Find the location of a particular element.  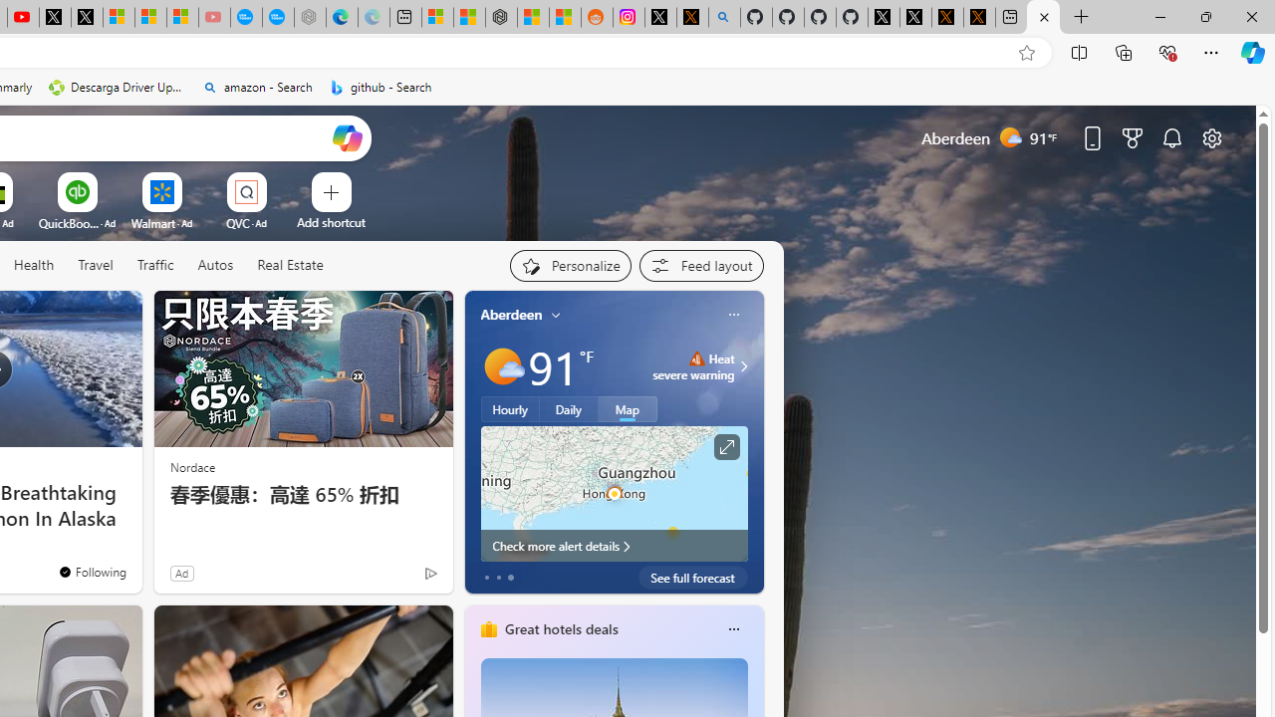

Log in to X / X is located at coordinates (660, 18).